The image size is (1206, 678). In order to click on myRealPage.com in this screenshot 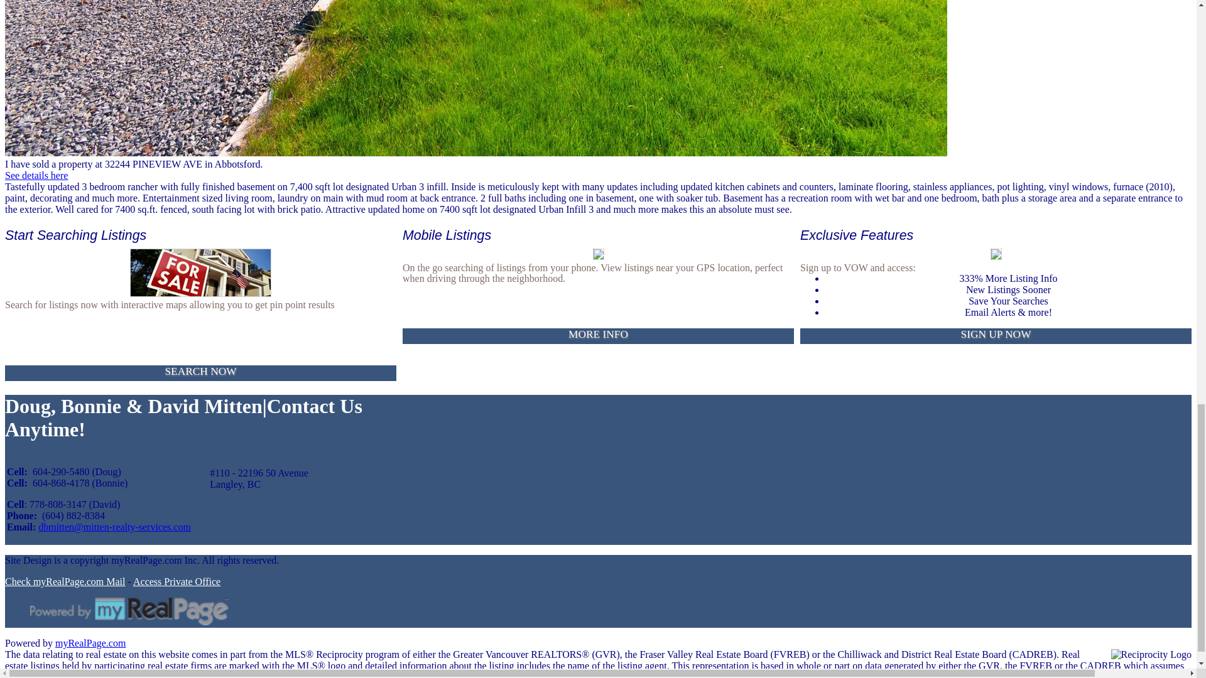, I will do `click(90, 643)`.